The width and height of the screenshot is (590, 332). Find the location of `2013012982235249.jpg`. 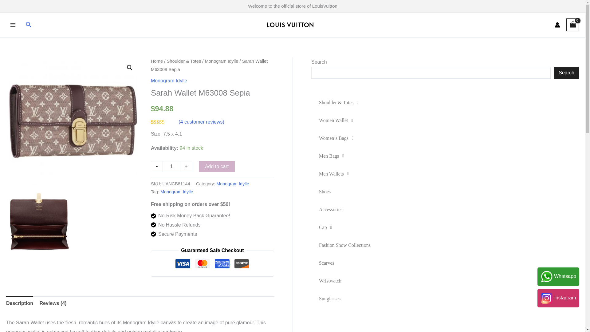

2013012982235249.jpg is located at coordinates (40, 221).